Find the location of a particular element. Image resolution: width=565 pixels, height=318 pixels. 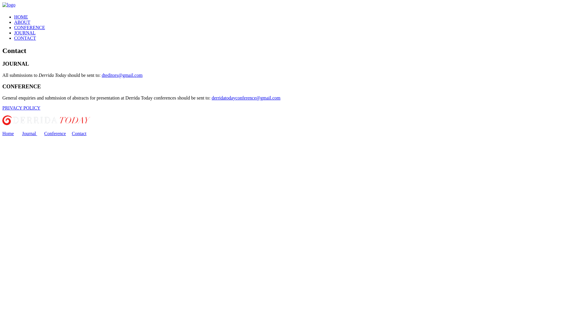

JOURNAL is located at coordinates (25, 33).